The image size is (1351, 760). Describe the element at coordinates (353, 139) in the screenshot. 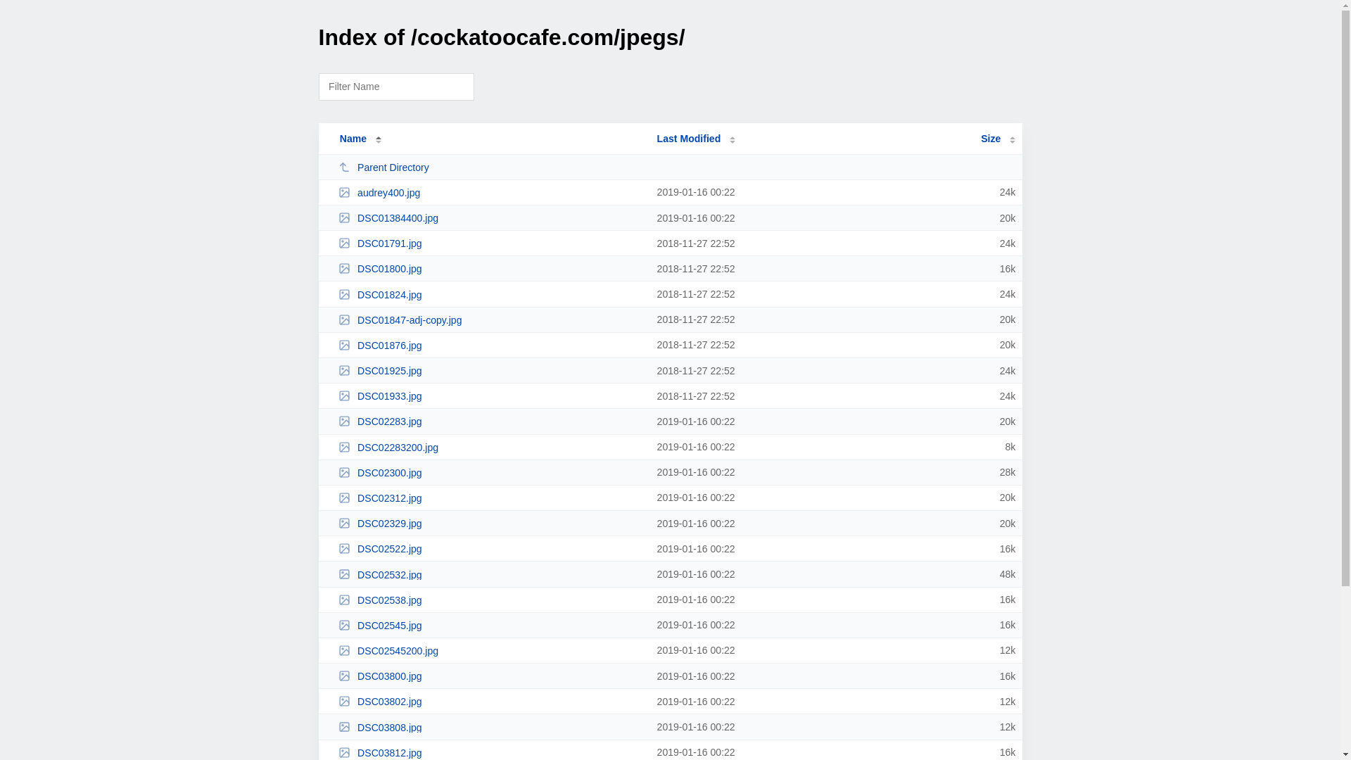

I see `Name` at that location.